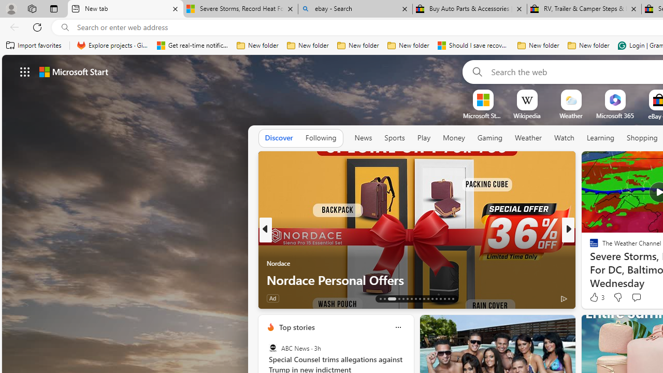 Image resolution: width=663 pixels, height=373 pixels. What do you see at coordinates (639, 298) in the screenshot?
I see `View comments 96 Comment` at bounding box center [639, 298].